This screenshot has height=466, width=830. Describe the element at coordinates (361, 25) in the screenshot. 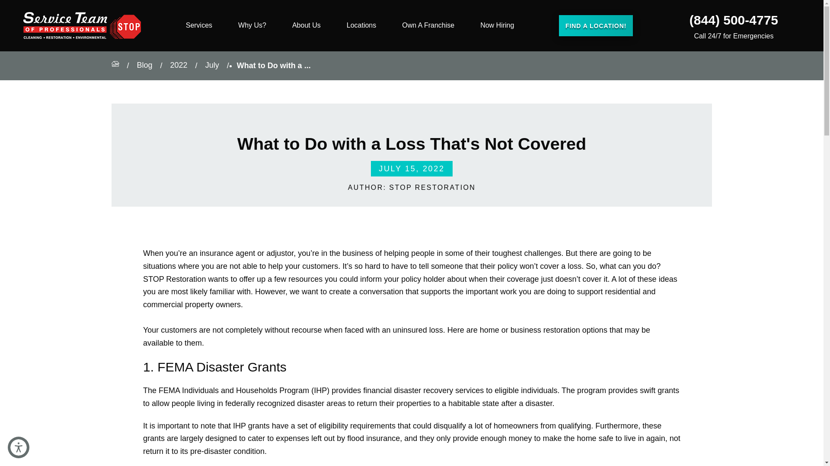

I see `Locations` at that location.